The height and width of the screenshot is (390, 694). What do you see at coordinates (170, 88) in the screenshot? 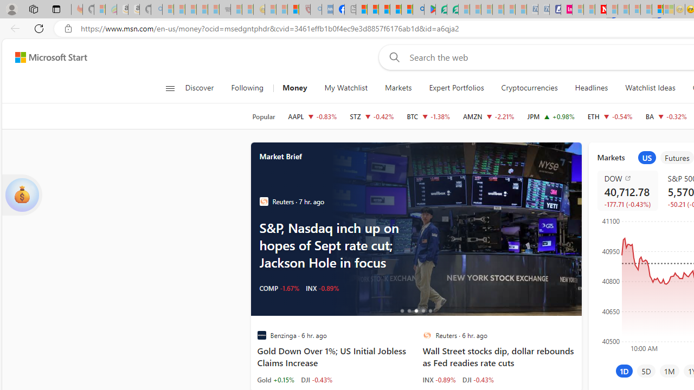
I see `Open navigation menu` at bounding box center [170, 88].